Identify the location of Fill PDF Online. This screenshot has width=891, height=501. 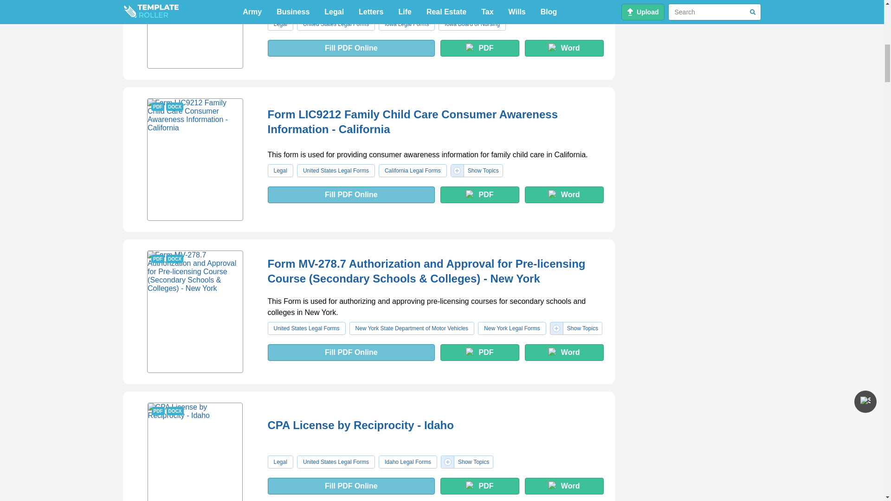
(195, 34).